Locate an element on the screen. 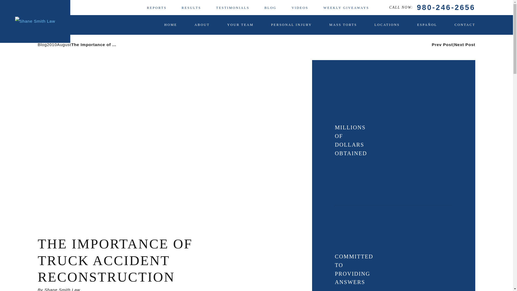 The image size is (517, 291). HOME is located at coordinates (171, 25).